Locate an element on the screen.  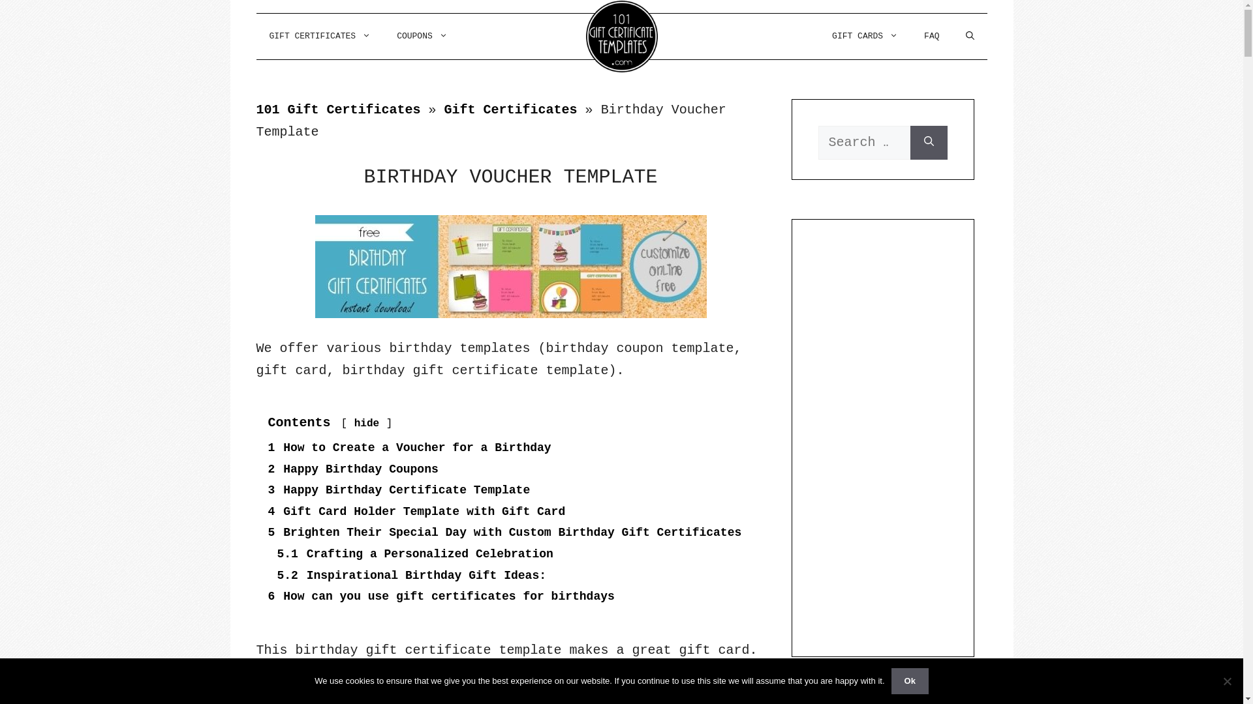
Gift Certificates is located at coordinates (511, 110).